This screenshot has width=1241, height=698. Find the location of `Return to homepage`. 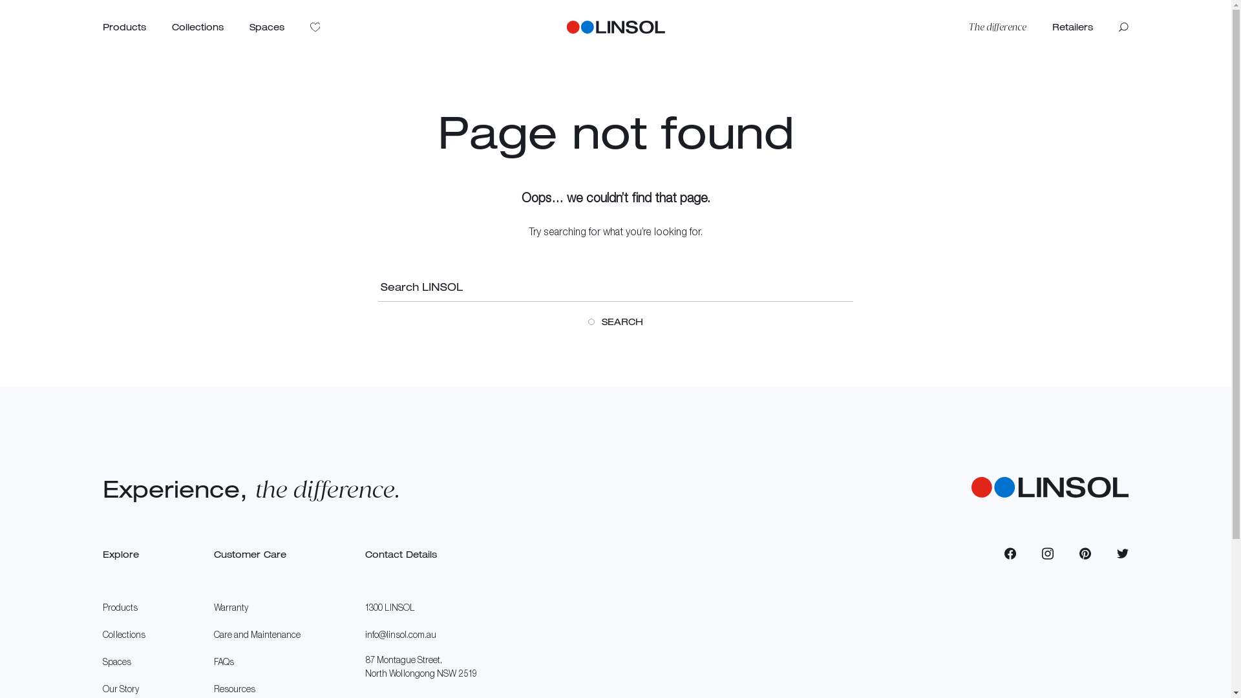

Return to homepage is located at coordinates (1050, 491).